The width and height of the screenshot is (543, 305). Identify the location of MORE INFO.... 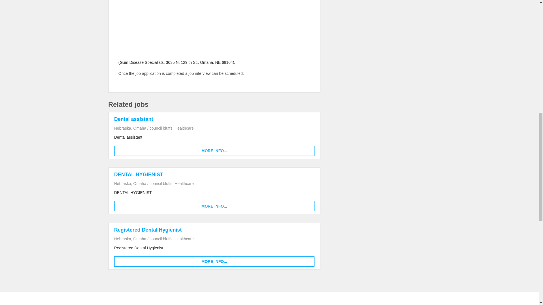
(214, 151).